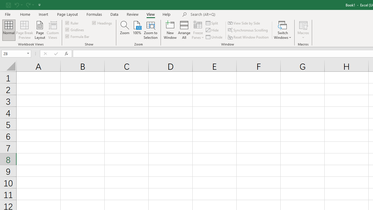 The width and height of the screenshot is (373, 210). I want to click on View Macros, so click(303, 24).